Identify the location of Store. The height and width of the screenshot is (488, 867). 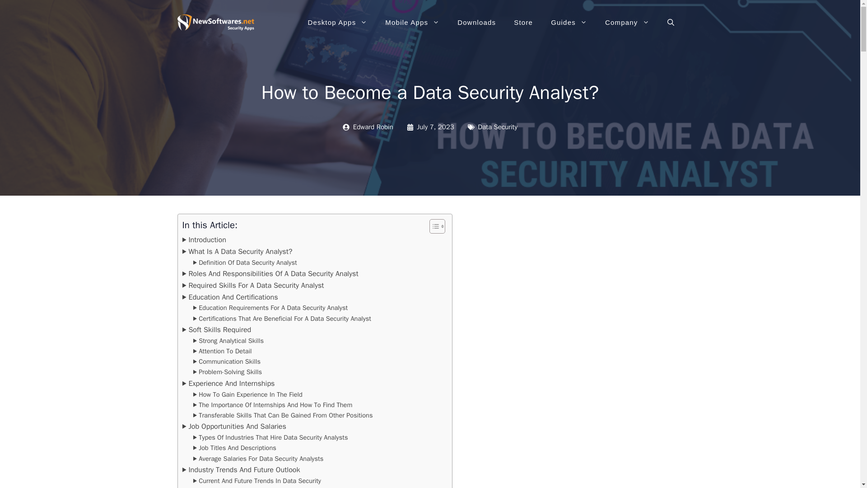
(523, 23).